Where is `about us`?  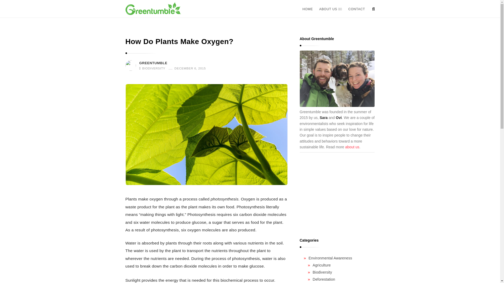
about us is located at coordinates (352, 147).